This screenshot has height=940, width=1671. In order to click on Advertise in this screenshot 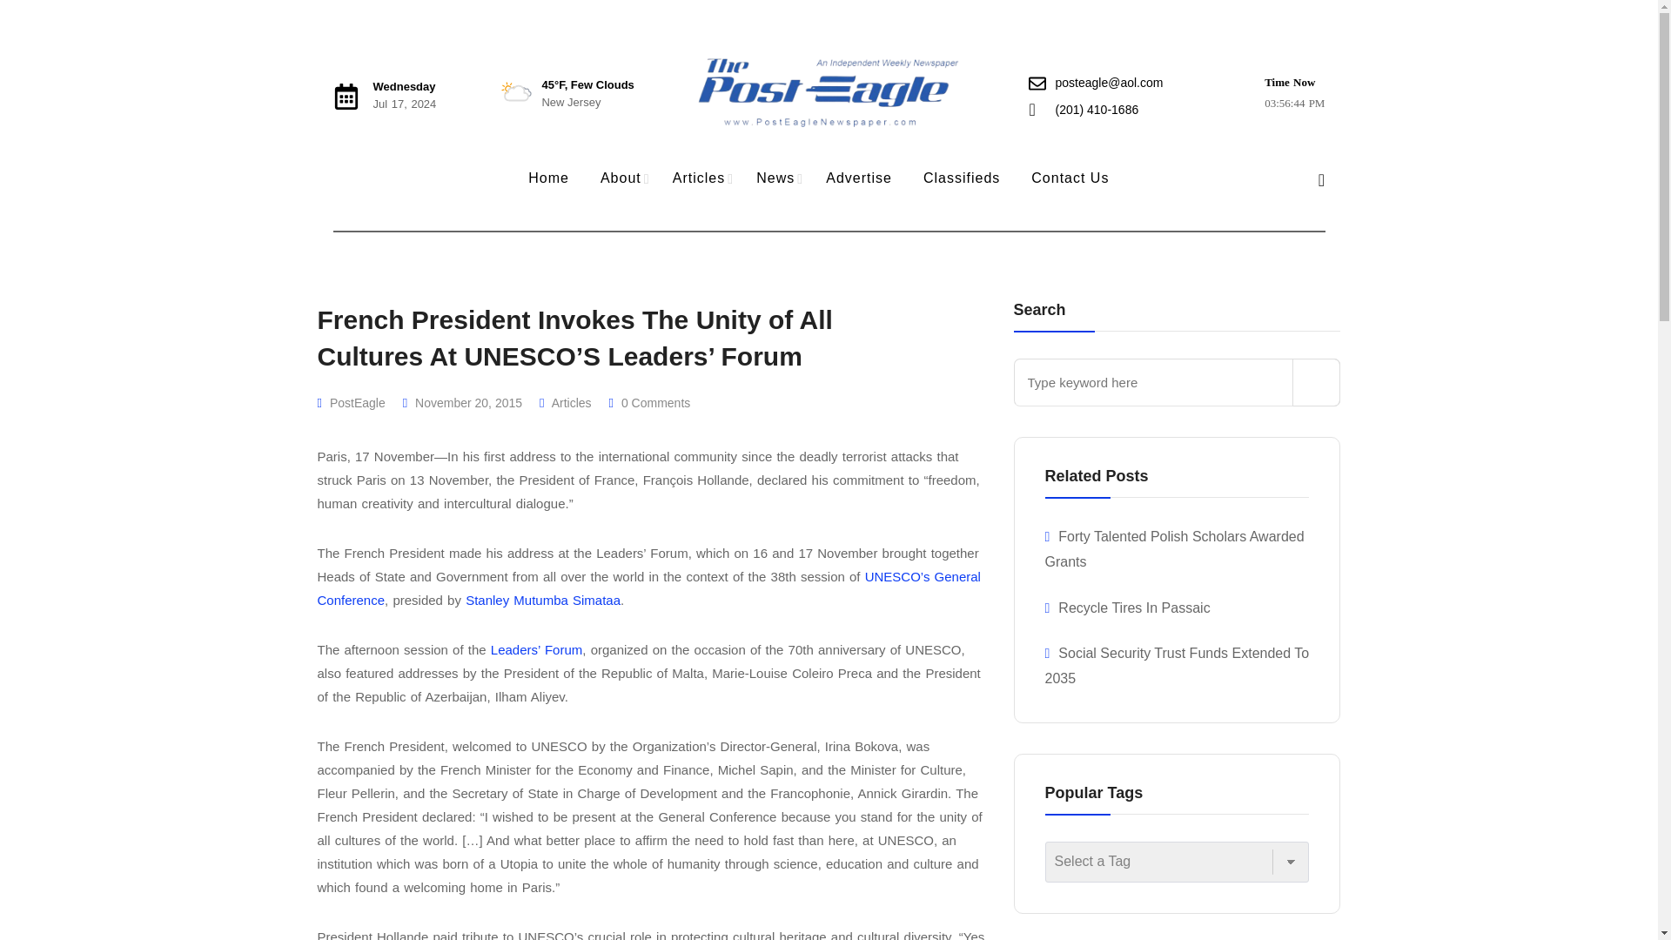, I will do `click(858, 179)`.